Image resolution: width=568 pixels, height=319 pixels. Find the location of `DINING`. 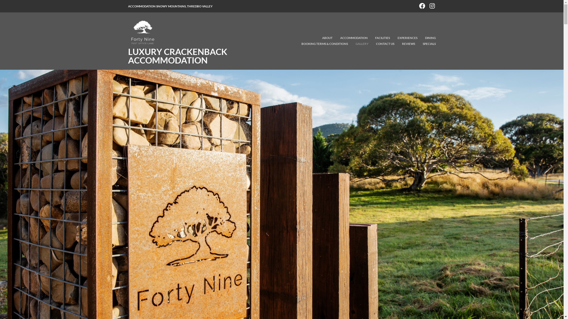

DINING is located at coordinates (427, 38).